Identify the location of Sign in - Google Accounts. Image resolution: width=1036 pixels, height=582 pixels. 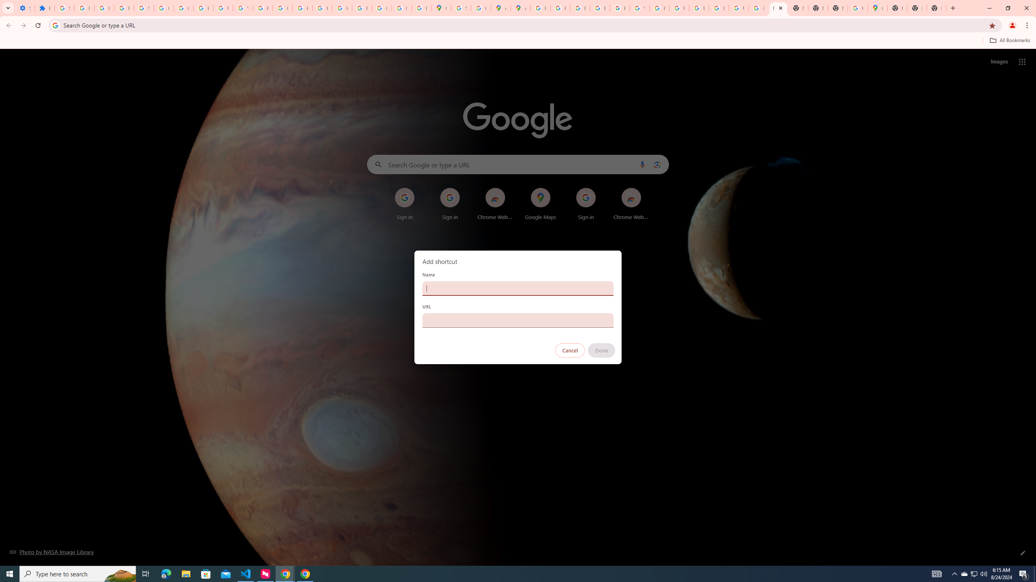
(461, 8).